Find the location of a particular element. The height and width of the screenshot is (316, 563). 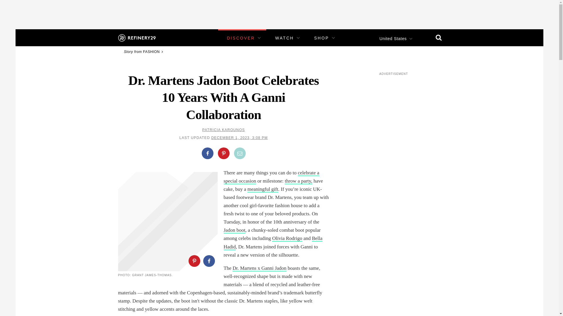

WATCH is located at coordinates (284, 38).